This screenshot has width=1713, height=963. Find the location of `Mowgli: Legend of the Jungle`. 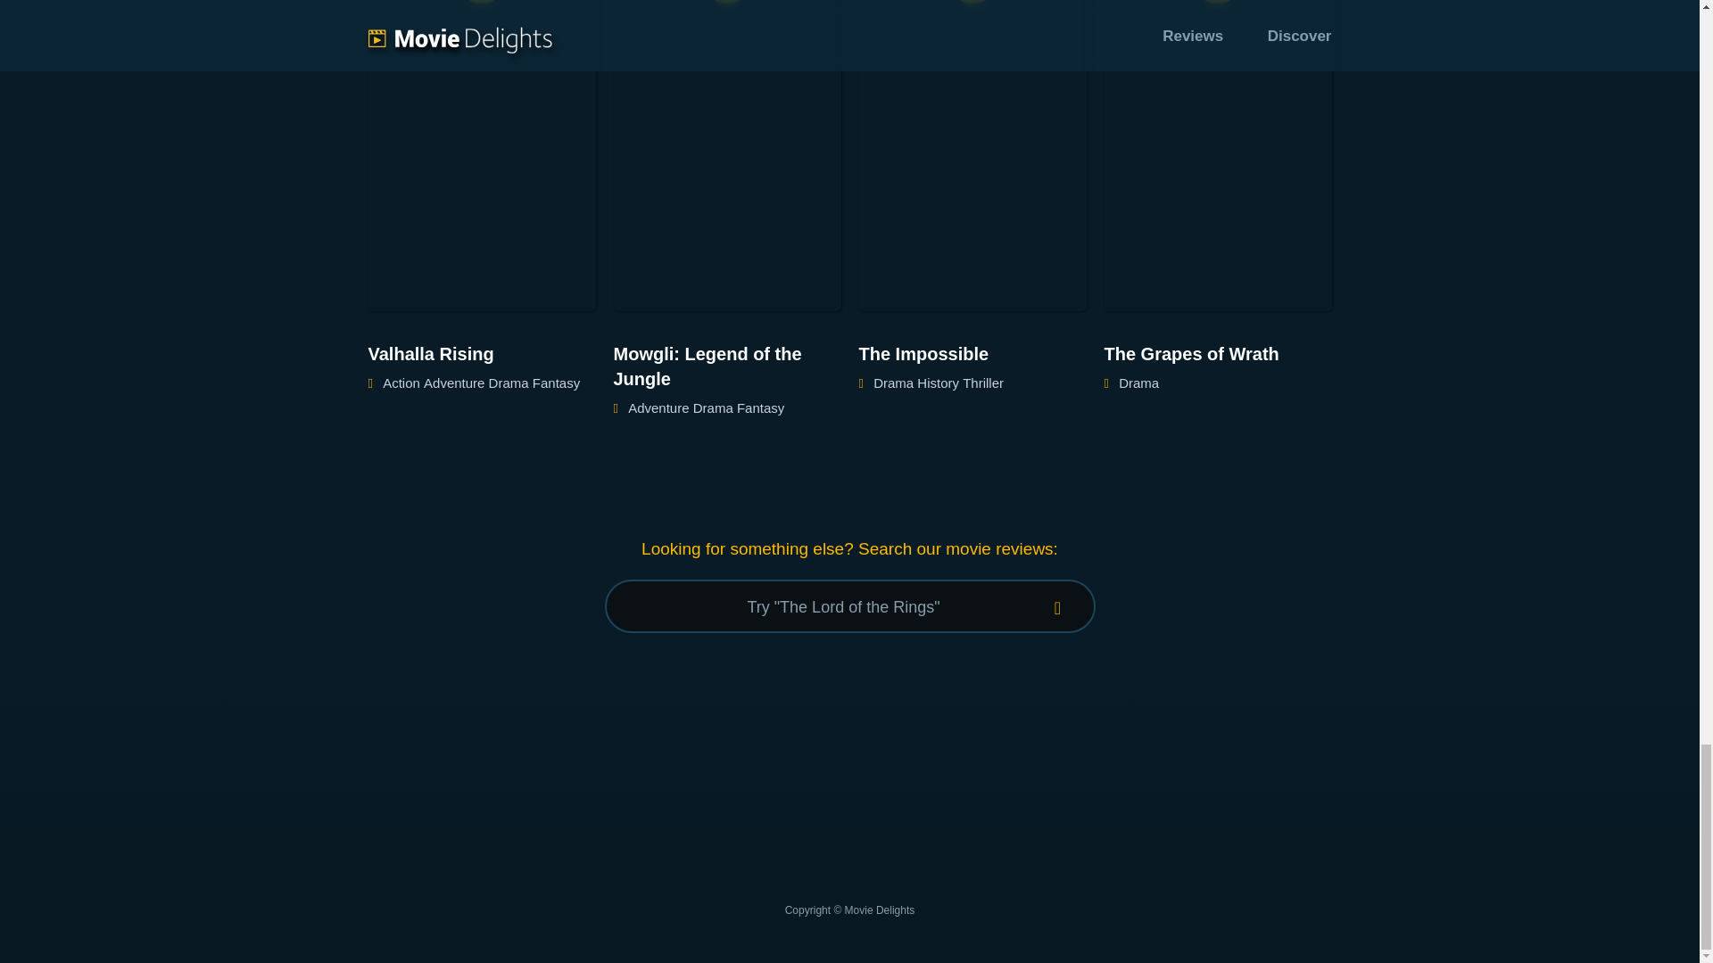

Mowgli: Legend of the Jungle is located at coordinates (726, 366).